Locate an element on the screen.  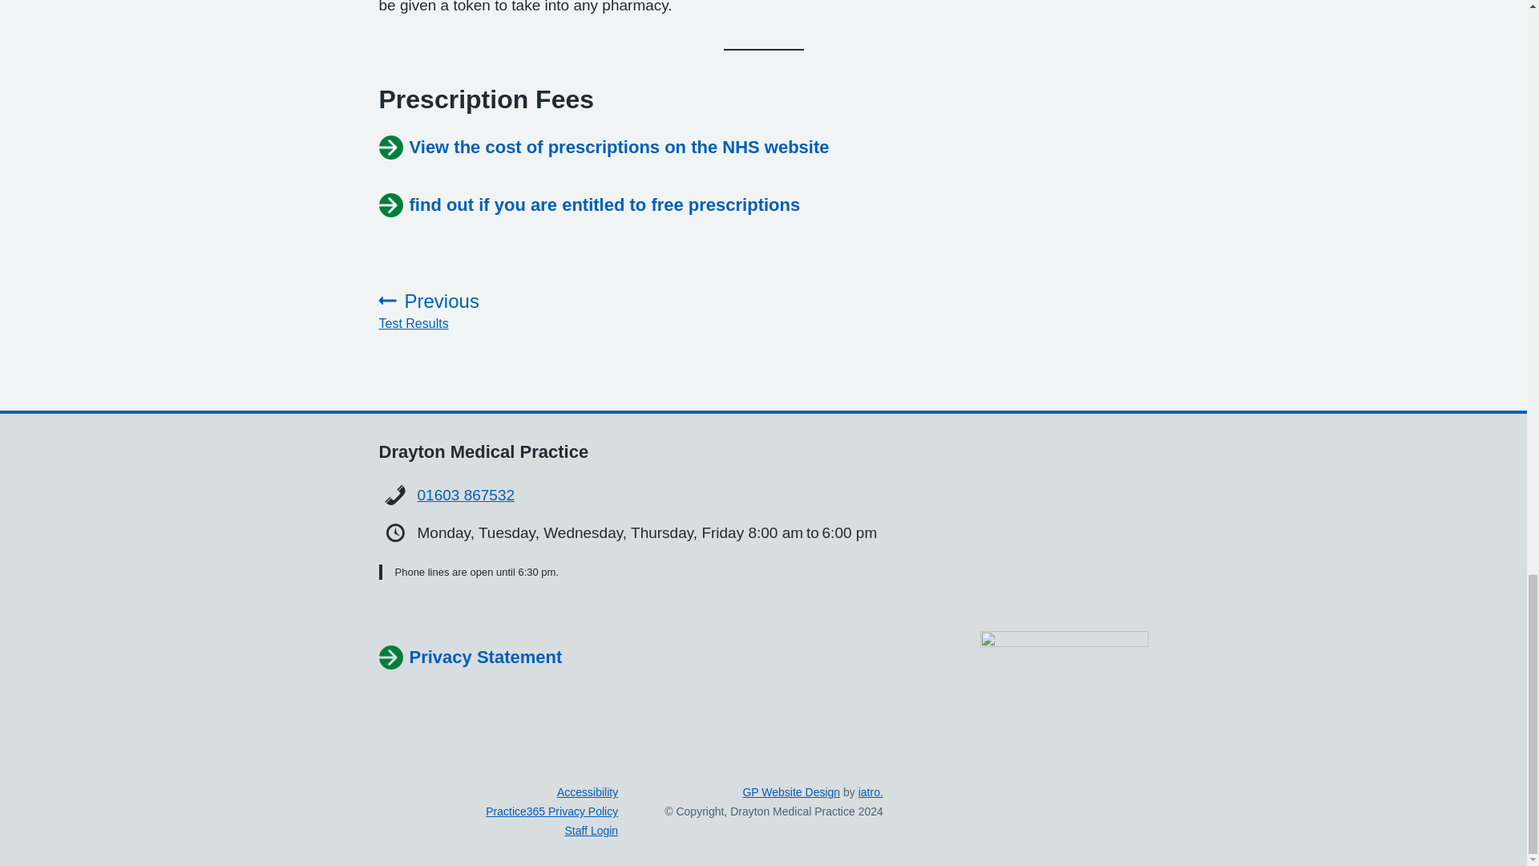
GP Website Design is located at coordinates (470, 657).